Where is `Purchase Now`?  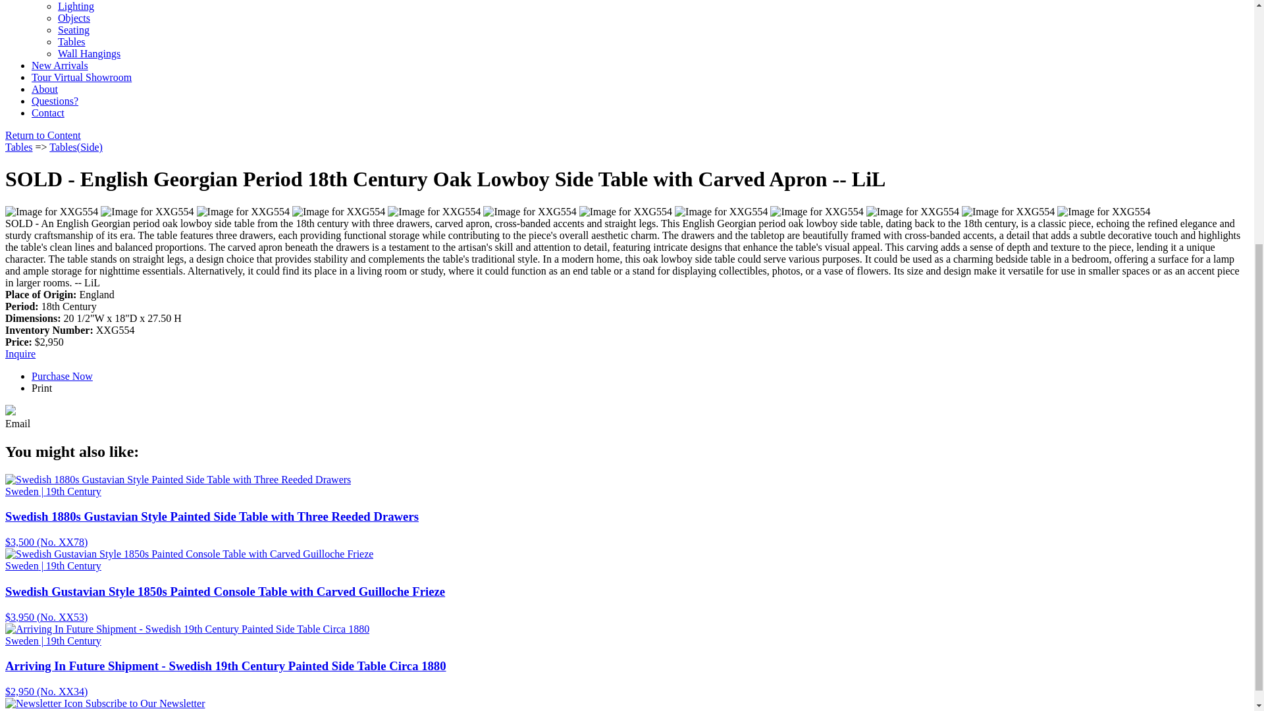
Purchase Now is located at coordinates (62, 375).